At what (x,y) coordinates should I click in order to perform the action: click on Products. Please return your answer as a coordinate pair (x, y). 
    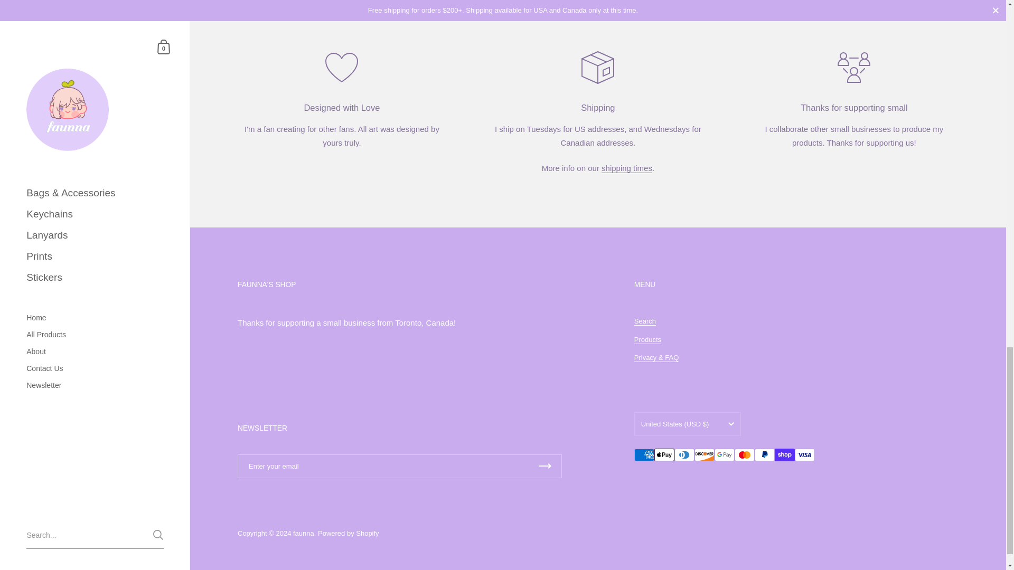
    Looking at the image, I should click on (647, 340).